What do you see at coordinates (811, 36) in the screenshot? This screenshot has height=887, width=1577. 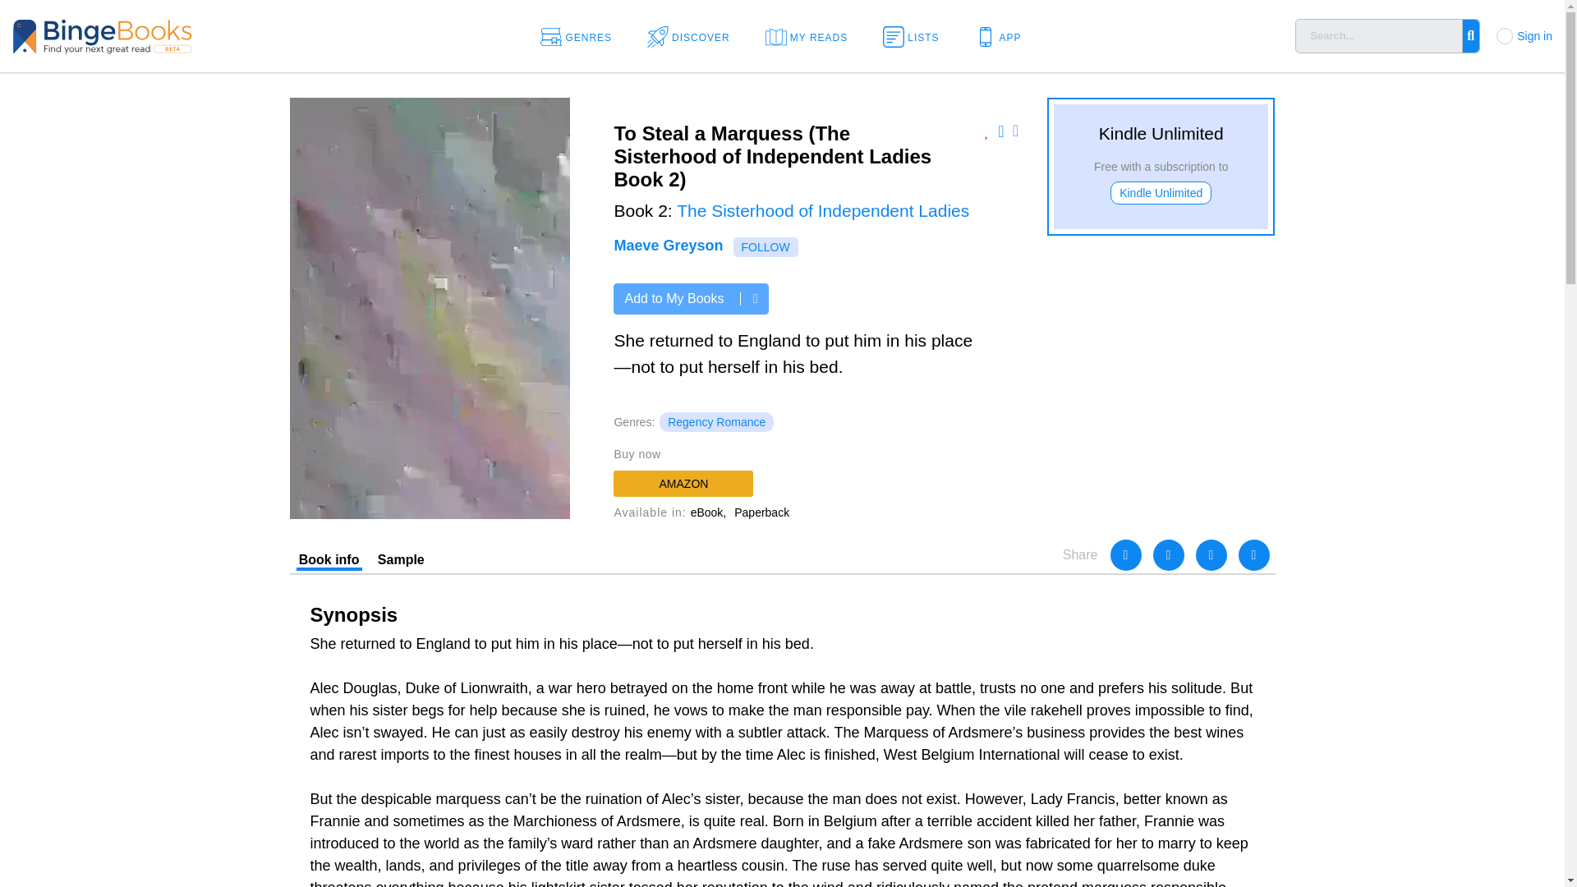 I see `My reads` at bounding box center [811, 36].